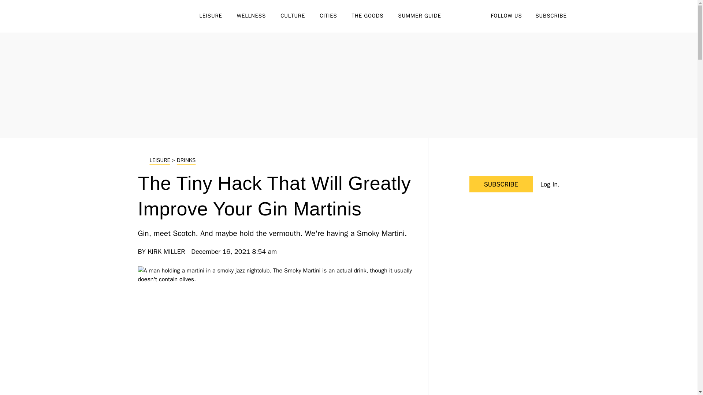 This screenshot has height=395, width=703. Describe the element at coordinates (551, 15) in the screenshot. I see `SUBSCRIBE` at that location.